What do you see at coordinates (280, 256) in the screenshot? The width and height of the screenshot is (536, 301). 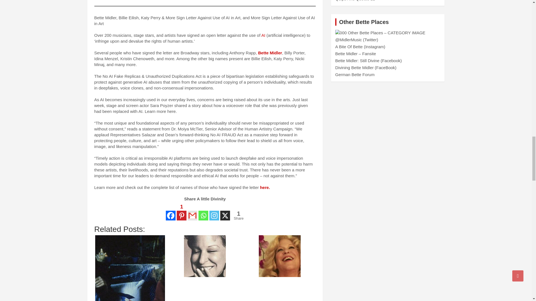 I see `BroadwayWorld's 100 People To Follow on Twitter in 2021` at bounding box center [280, 256].